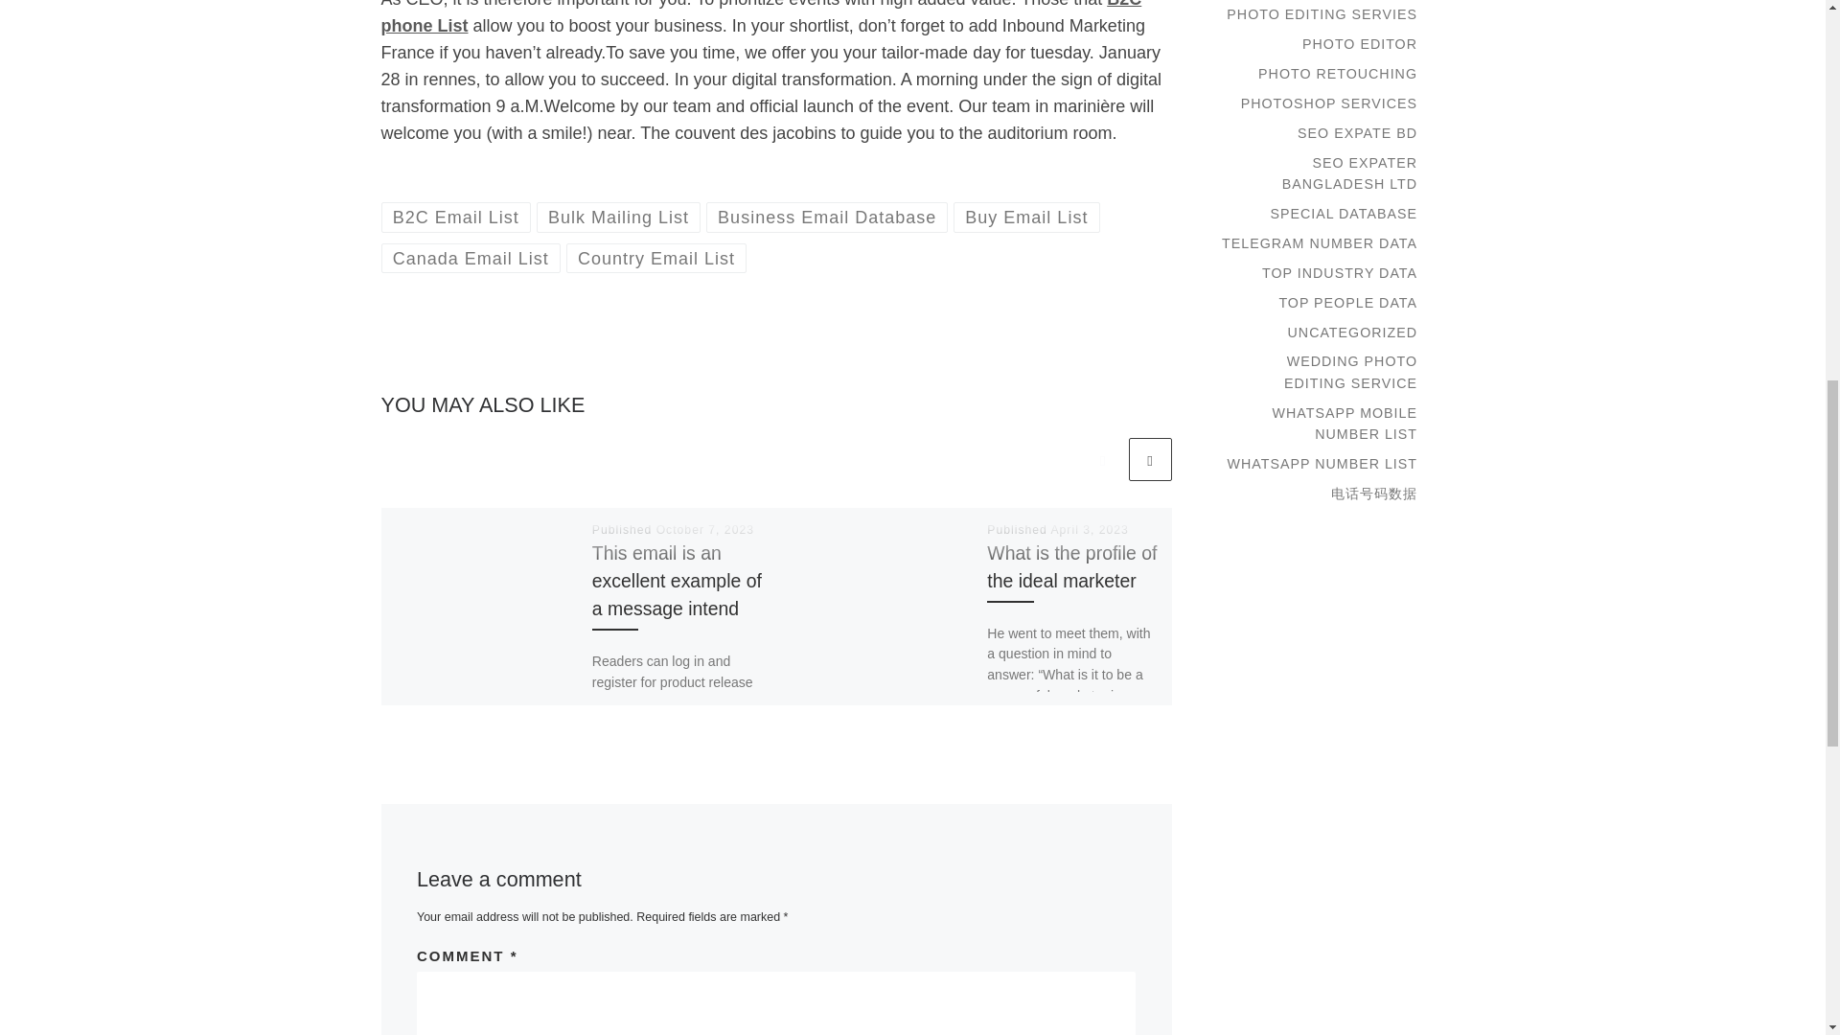 This screenshot has width=1840, height=1035. Describe the element at coordinates (1071, 565) in the screenshot. I see `What is the profile of the ideal marketer` at that location.